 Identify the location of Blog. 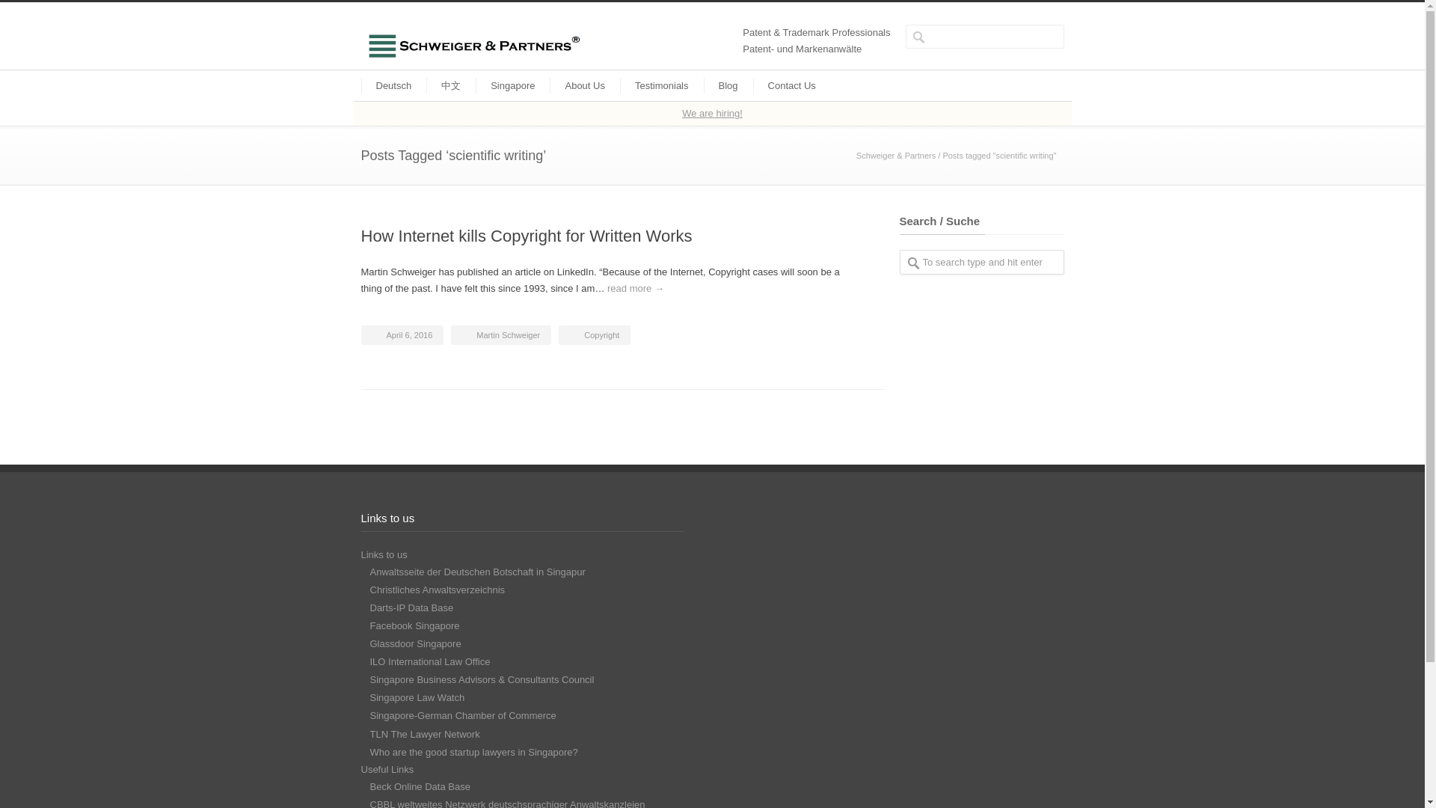
(728, 85).